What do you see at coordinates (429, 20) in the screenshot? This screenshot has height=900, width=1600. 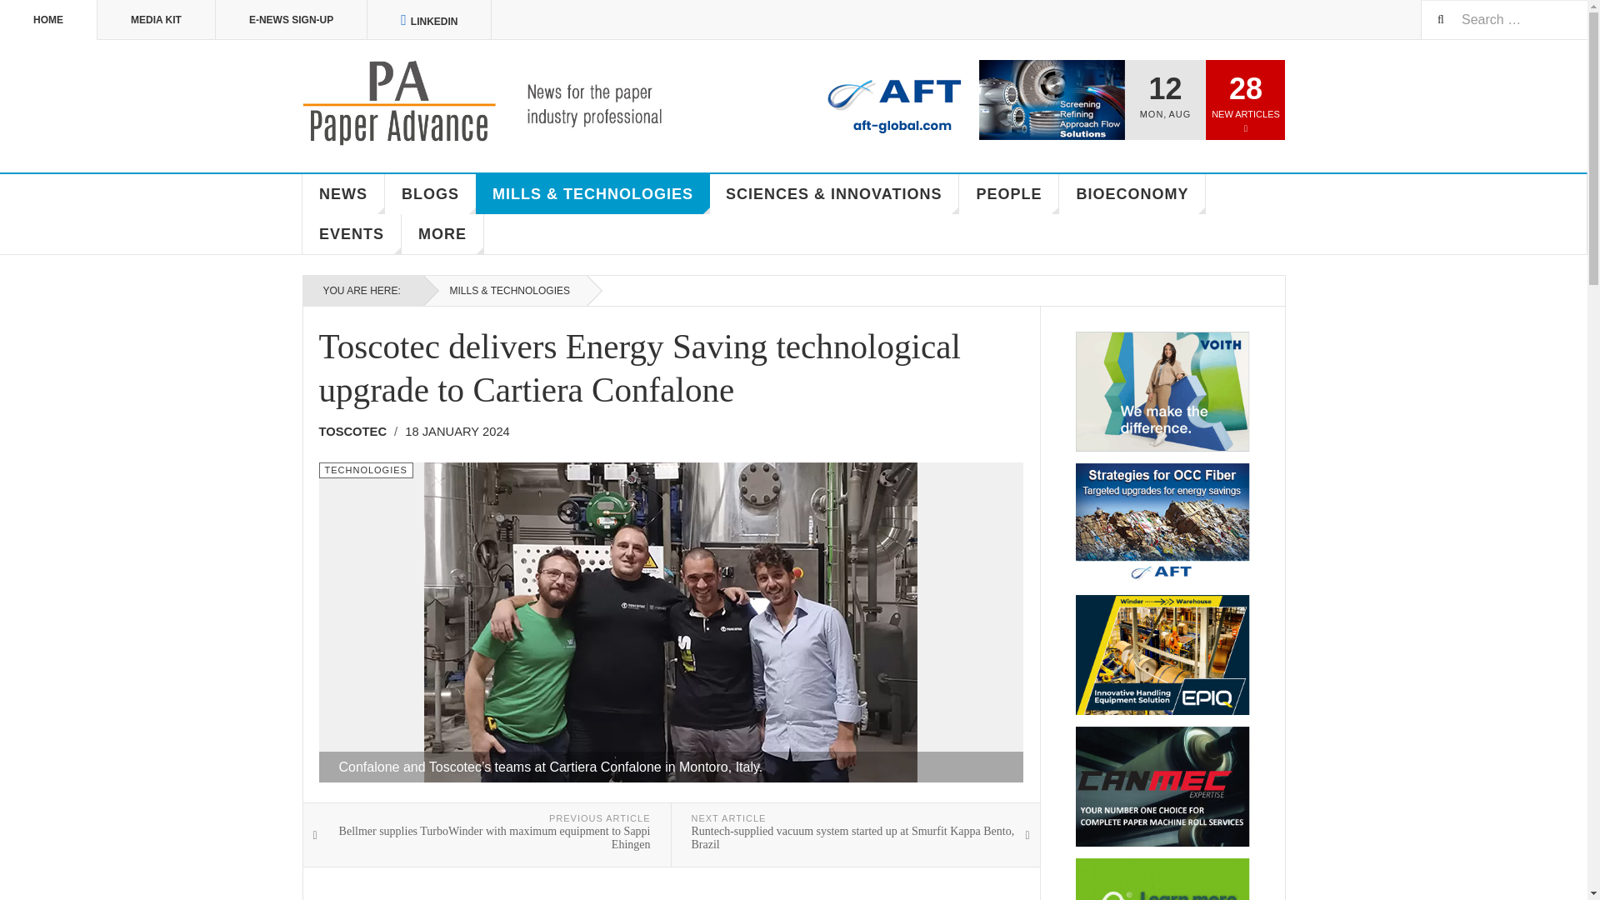 I see `LINKEDIN` at bounding box center [429, 20].